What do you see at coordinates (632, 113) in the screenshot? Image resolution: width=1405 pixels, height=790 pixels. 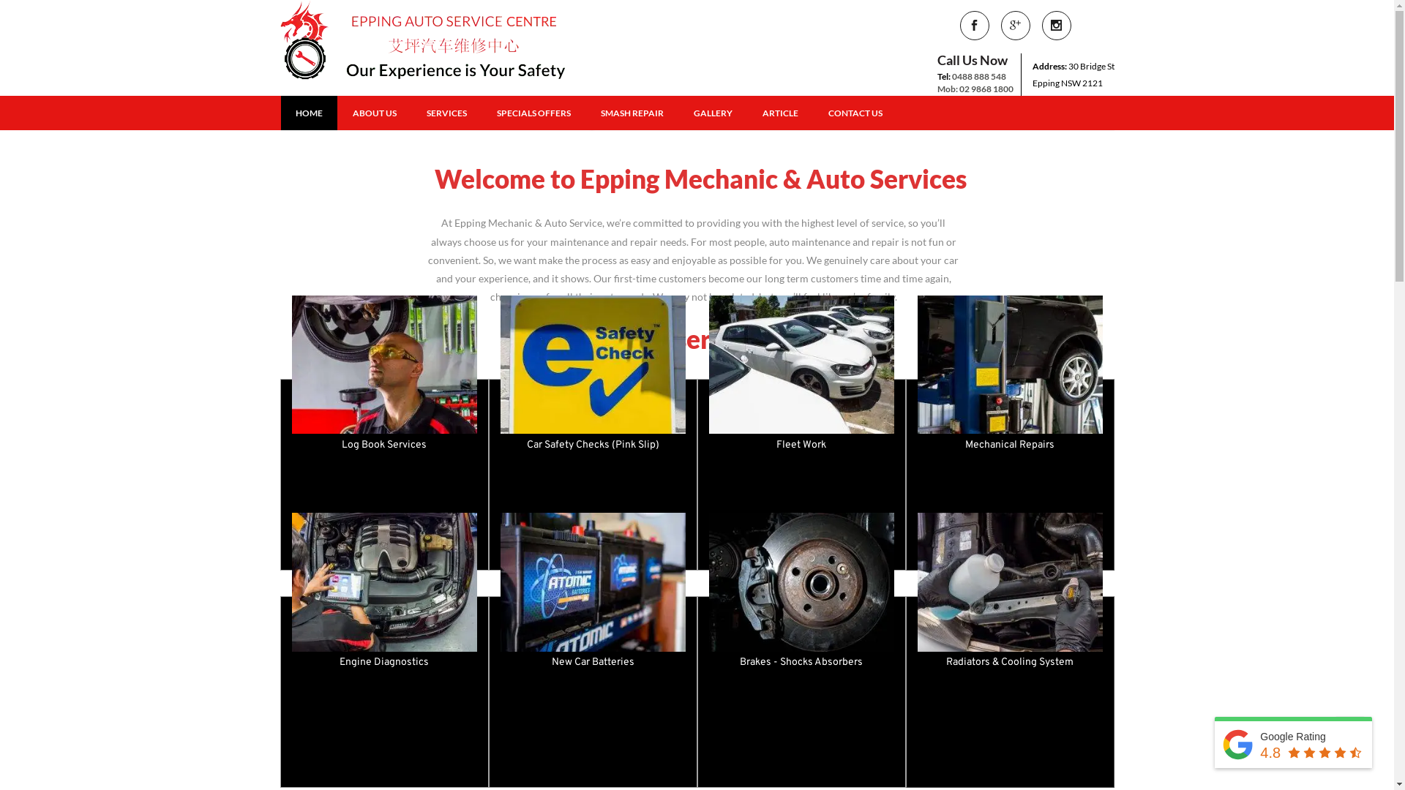 I see `SMASH REPAIR` at bounding box center [632, 113].